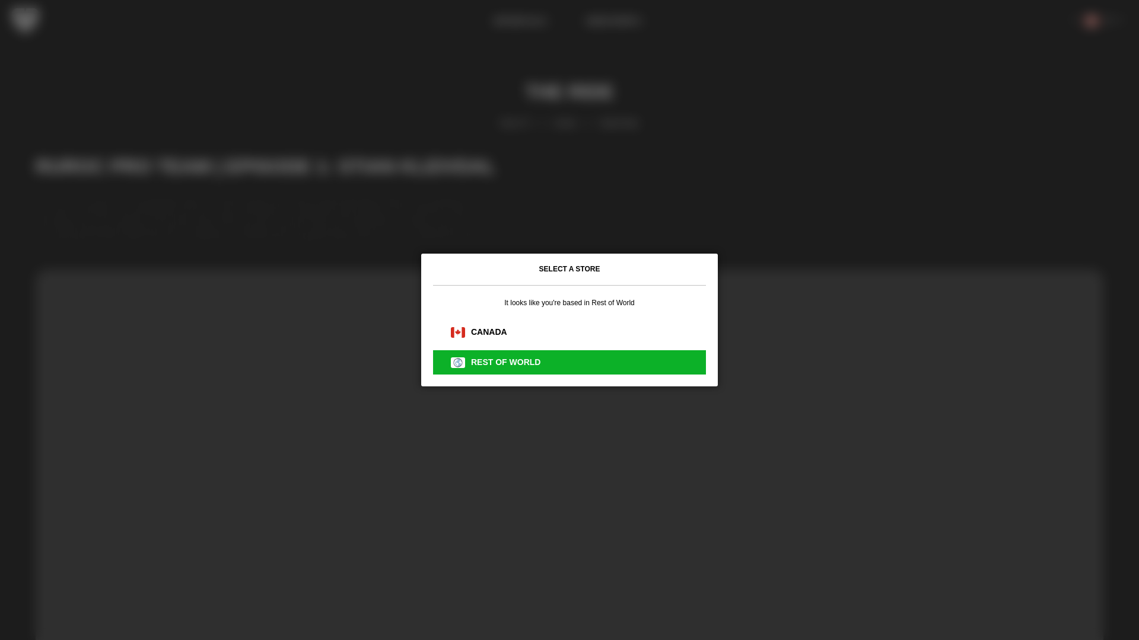 The height and width of the screenshot is (640, 1139). Describe the element at coordinates (616, 21) in the screenshot. I see `SNOW SPORTS` at that location.